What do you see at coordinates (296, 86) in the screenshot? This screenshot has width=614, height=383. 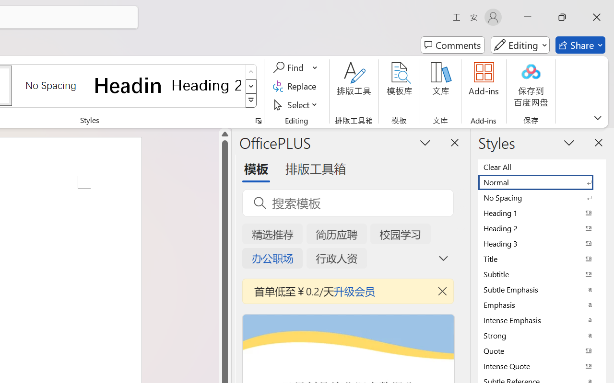 I see `Replace...` at bounding box center [296, 86].